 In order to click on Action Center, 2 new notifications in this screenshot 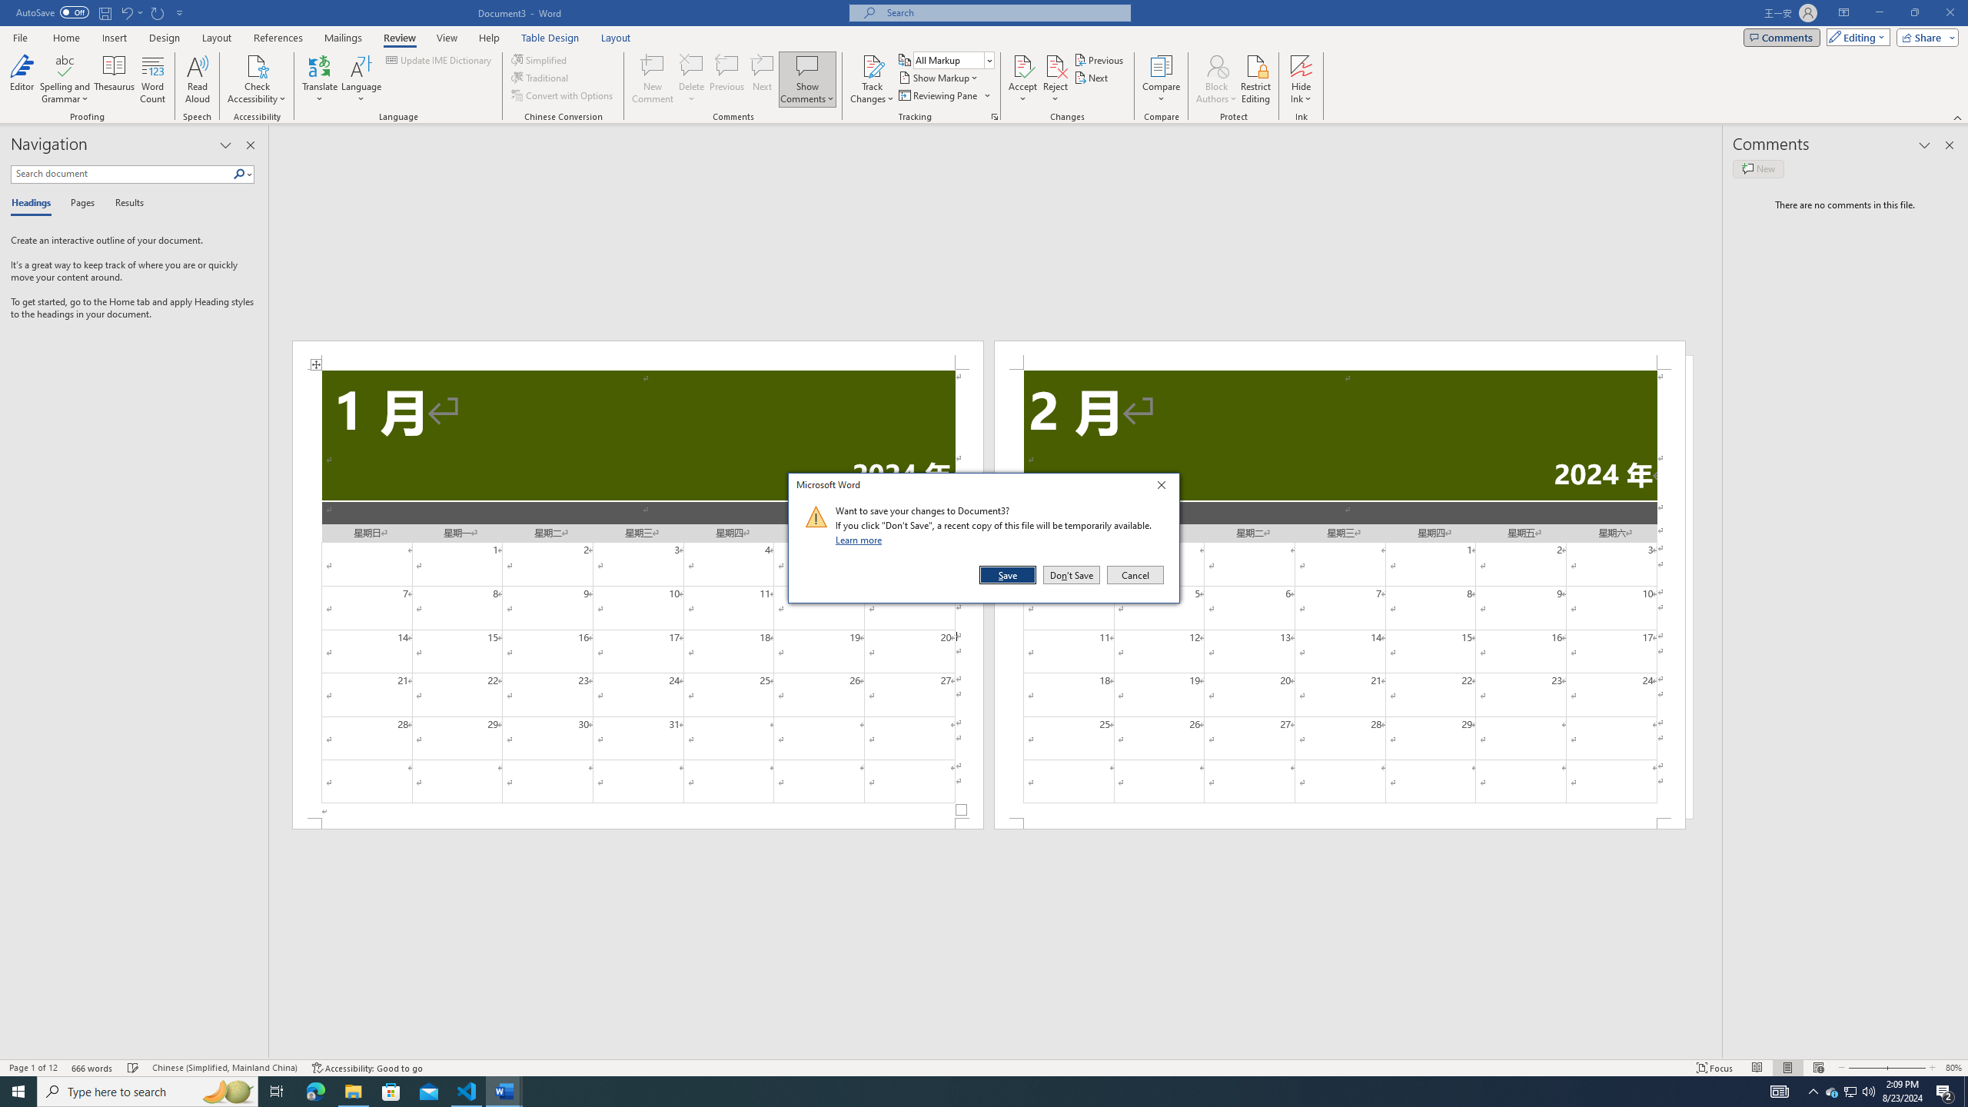, I will do `click(1945, 1092)`.